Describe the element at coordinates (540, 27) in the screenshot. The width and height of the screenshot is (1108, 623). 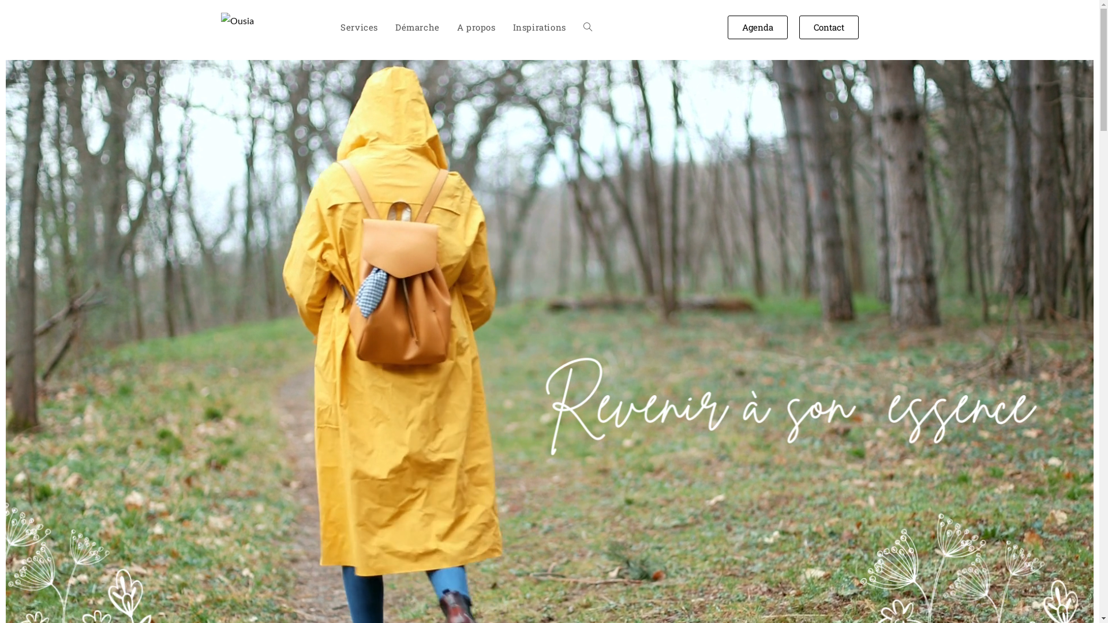
I see `Inspirations` at that location.